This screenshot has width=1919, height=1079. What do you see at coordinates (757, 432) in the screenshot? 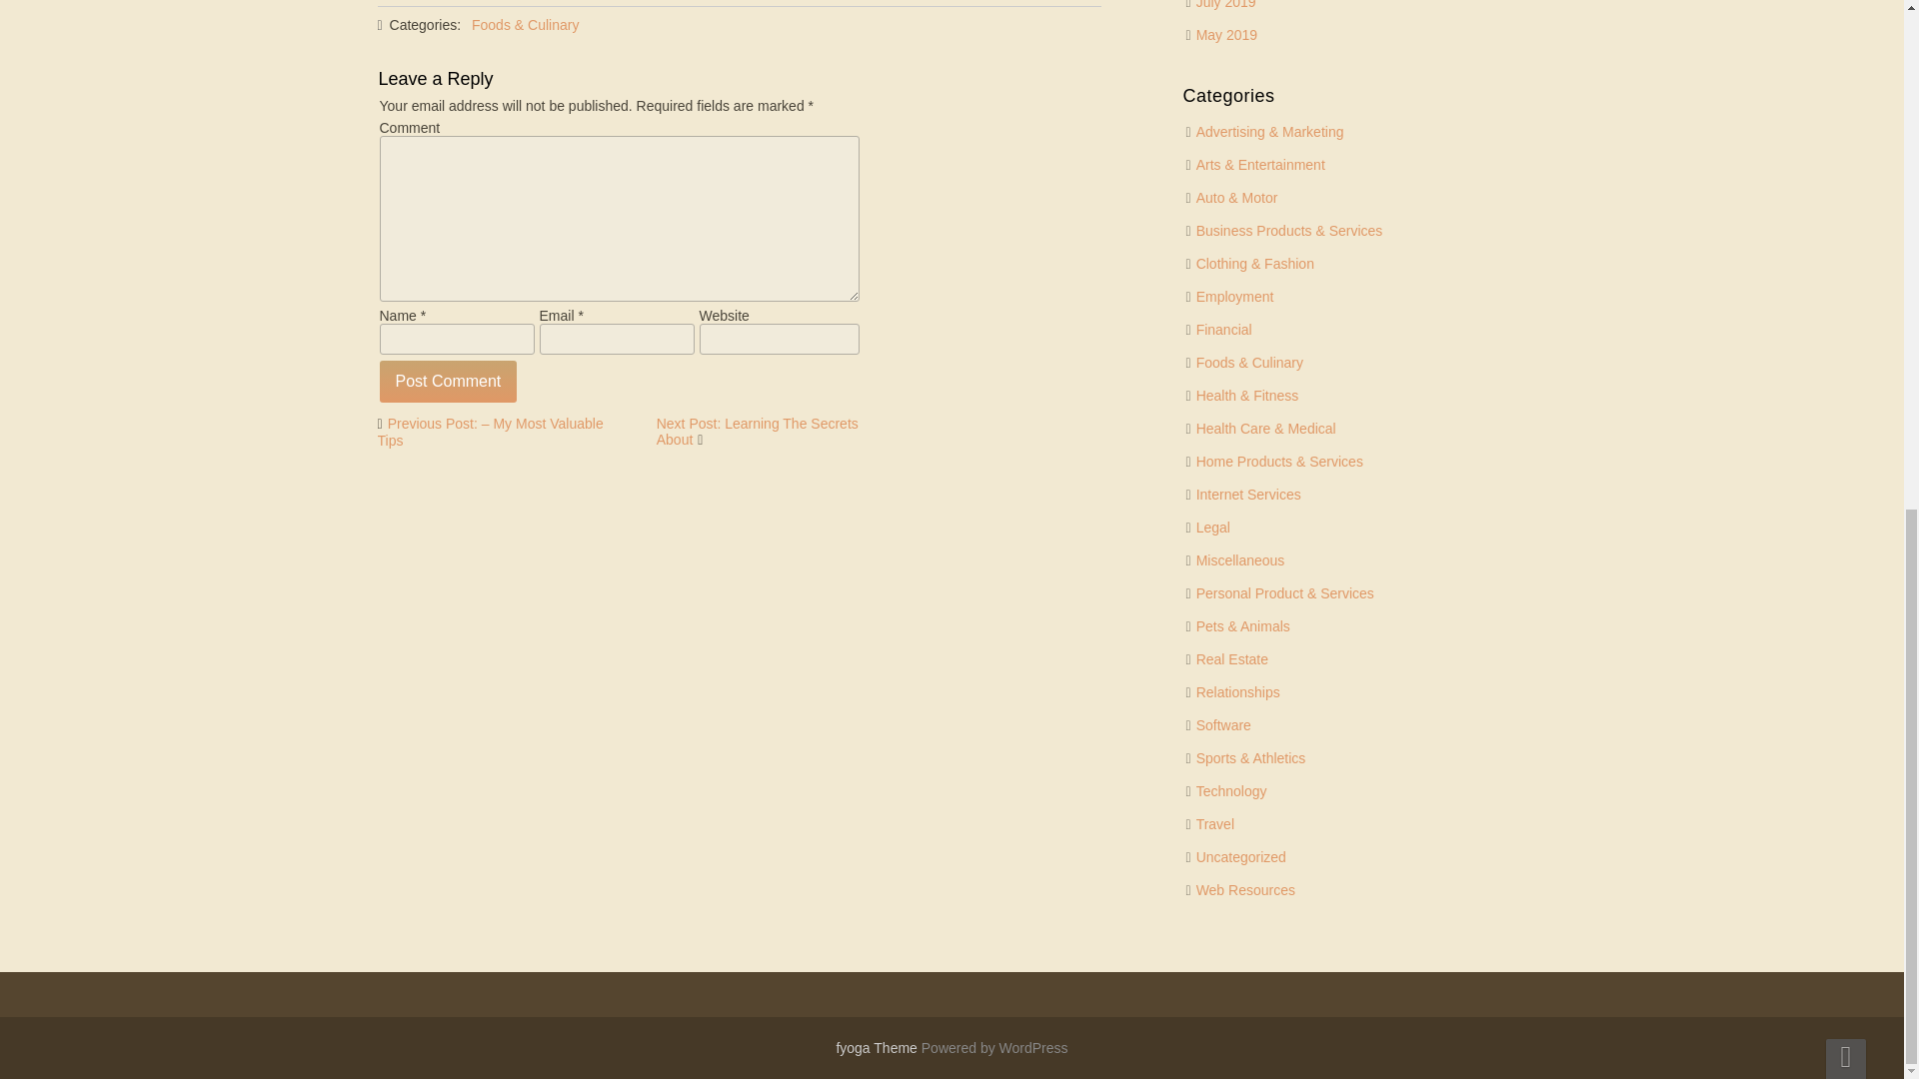
I see `Next Post: Learning The Secrets About` at bounding box center [757, 432].